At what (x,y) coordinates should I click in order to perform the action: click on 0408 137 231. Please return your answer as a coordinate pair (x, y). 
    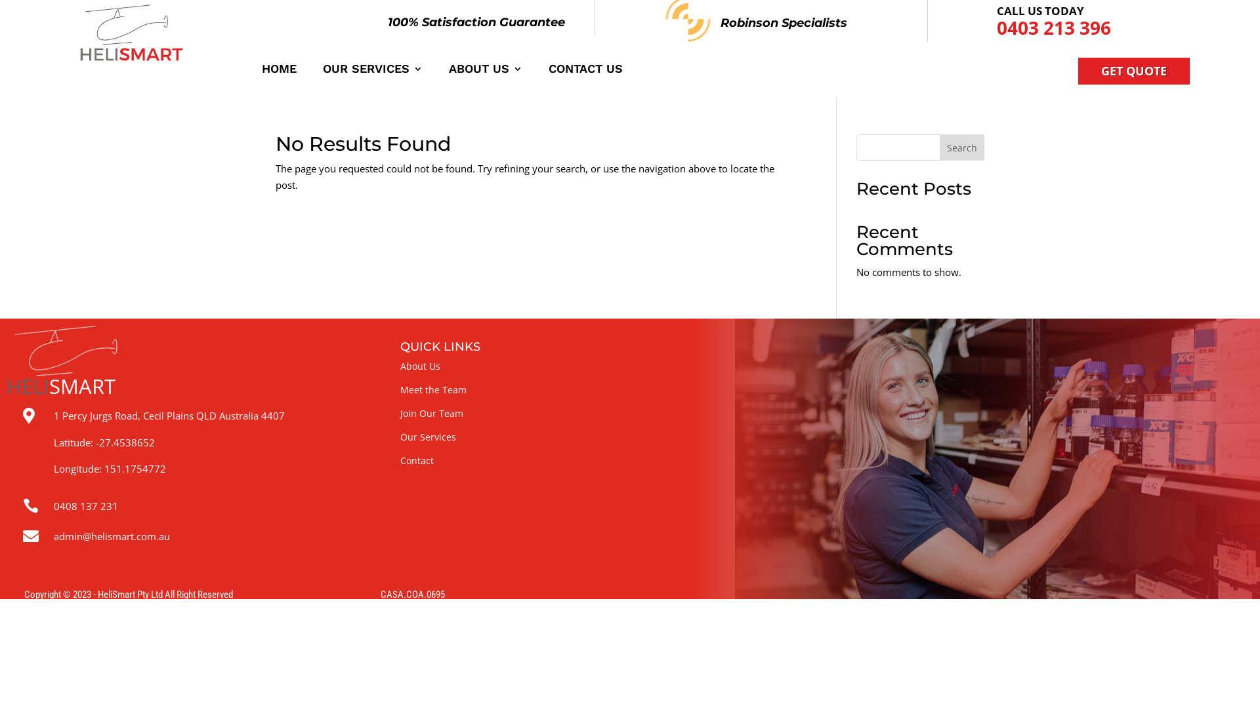
    Looking at the image, I should click on (86, 506).